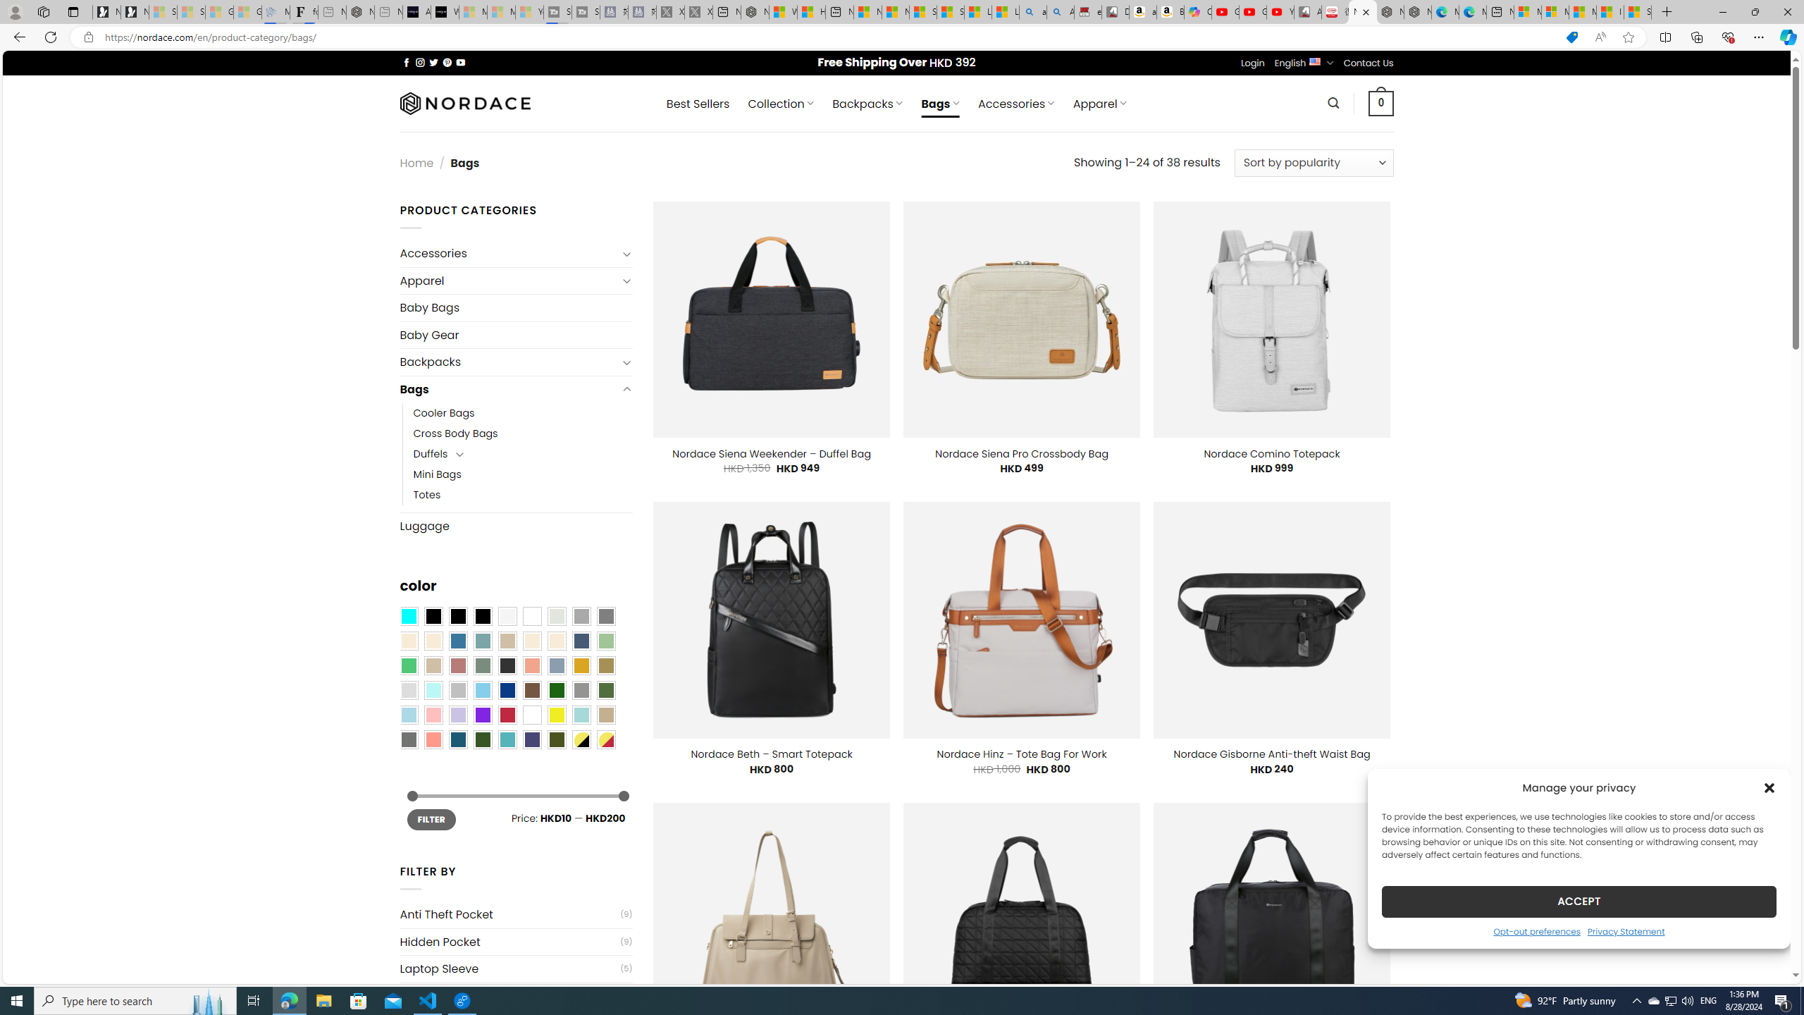 The height and width of the screenshot is (1015, 1804). Describe the element at coordinates (532, 617) in the screenshot. I see `Clear` at that location.